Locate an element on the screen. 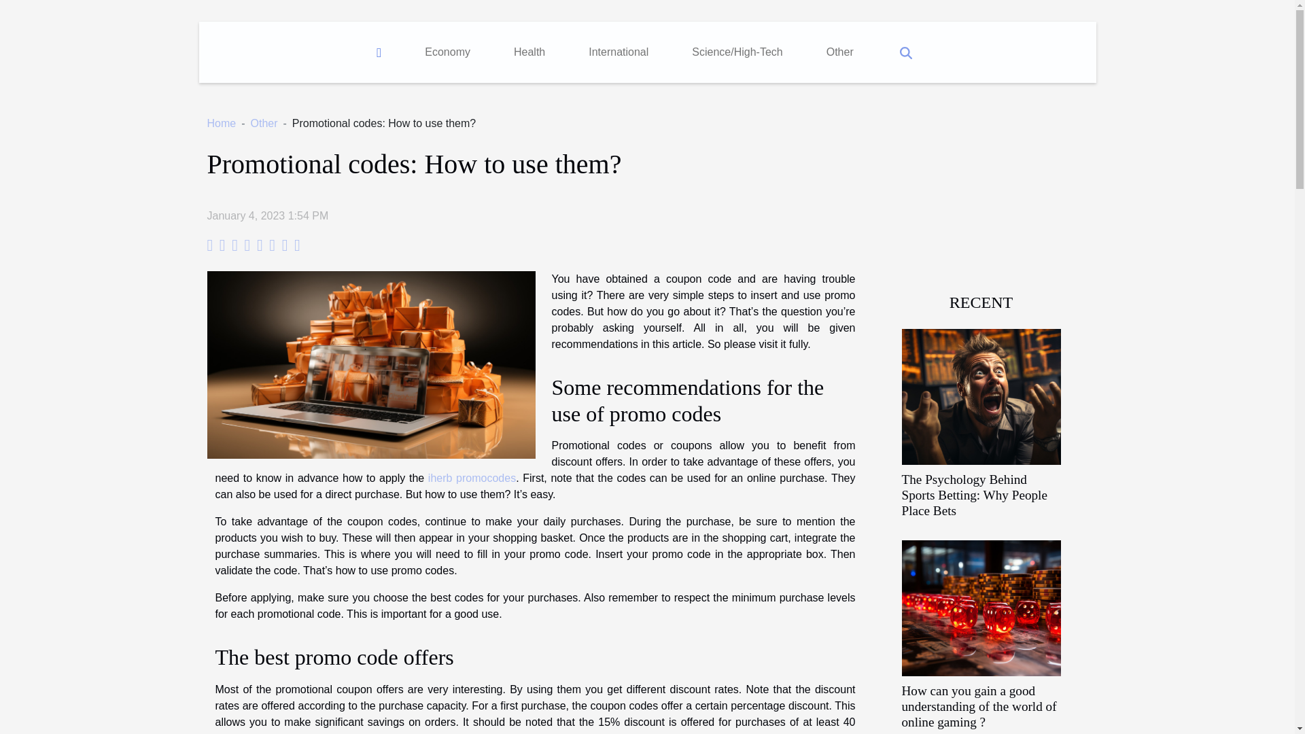 This screenshot has height=734, width=1305. iherb promocodes is located at coordinates (472, 478).